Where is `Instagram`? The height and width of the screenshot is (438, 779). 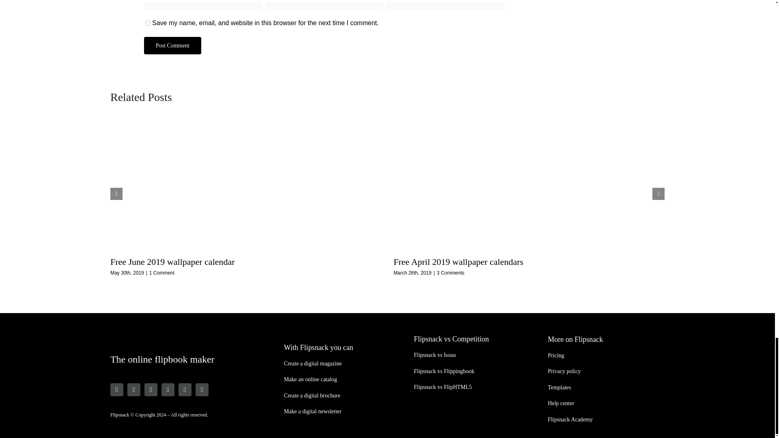
Instagram is located at coordinates (117, 390).